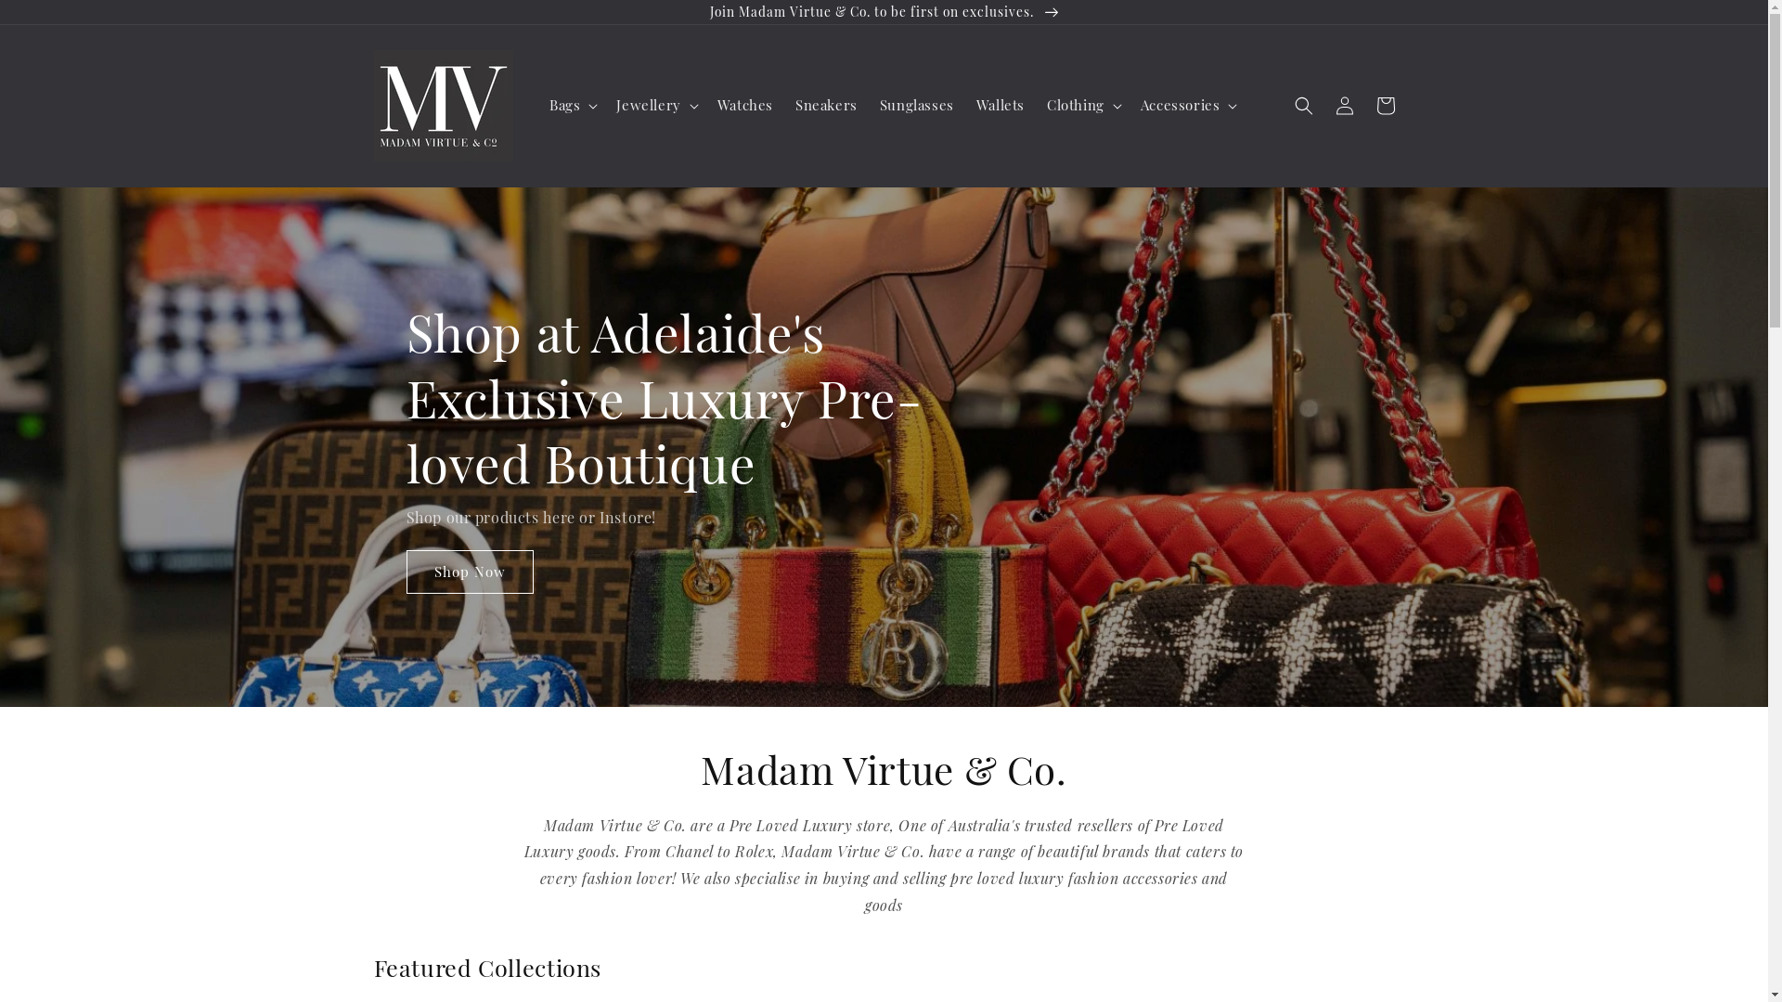 Image resolution: width=1782 pixels, height=1002 pixels. Describe the element at coordinates (470, 572) in the screenshot. I see `Shop Now` at that location.